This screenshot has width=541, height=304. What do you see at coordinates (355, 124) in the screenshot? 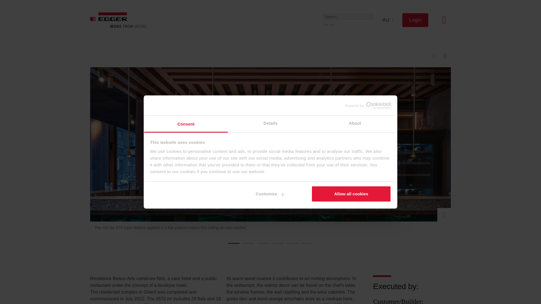
I see `About` at bounding box center [355, 124].